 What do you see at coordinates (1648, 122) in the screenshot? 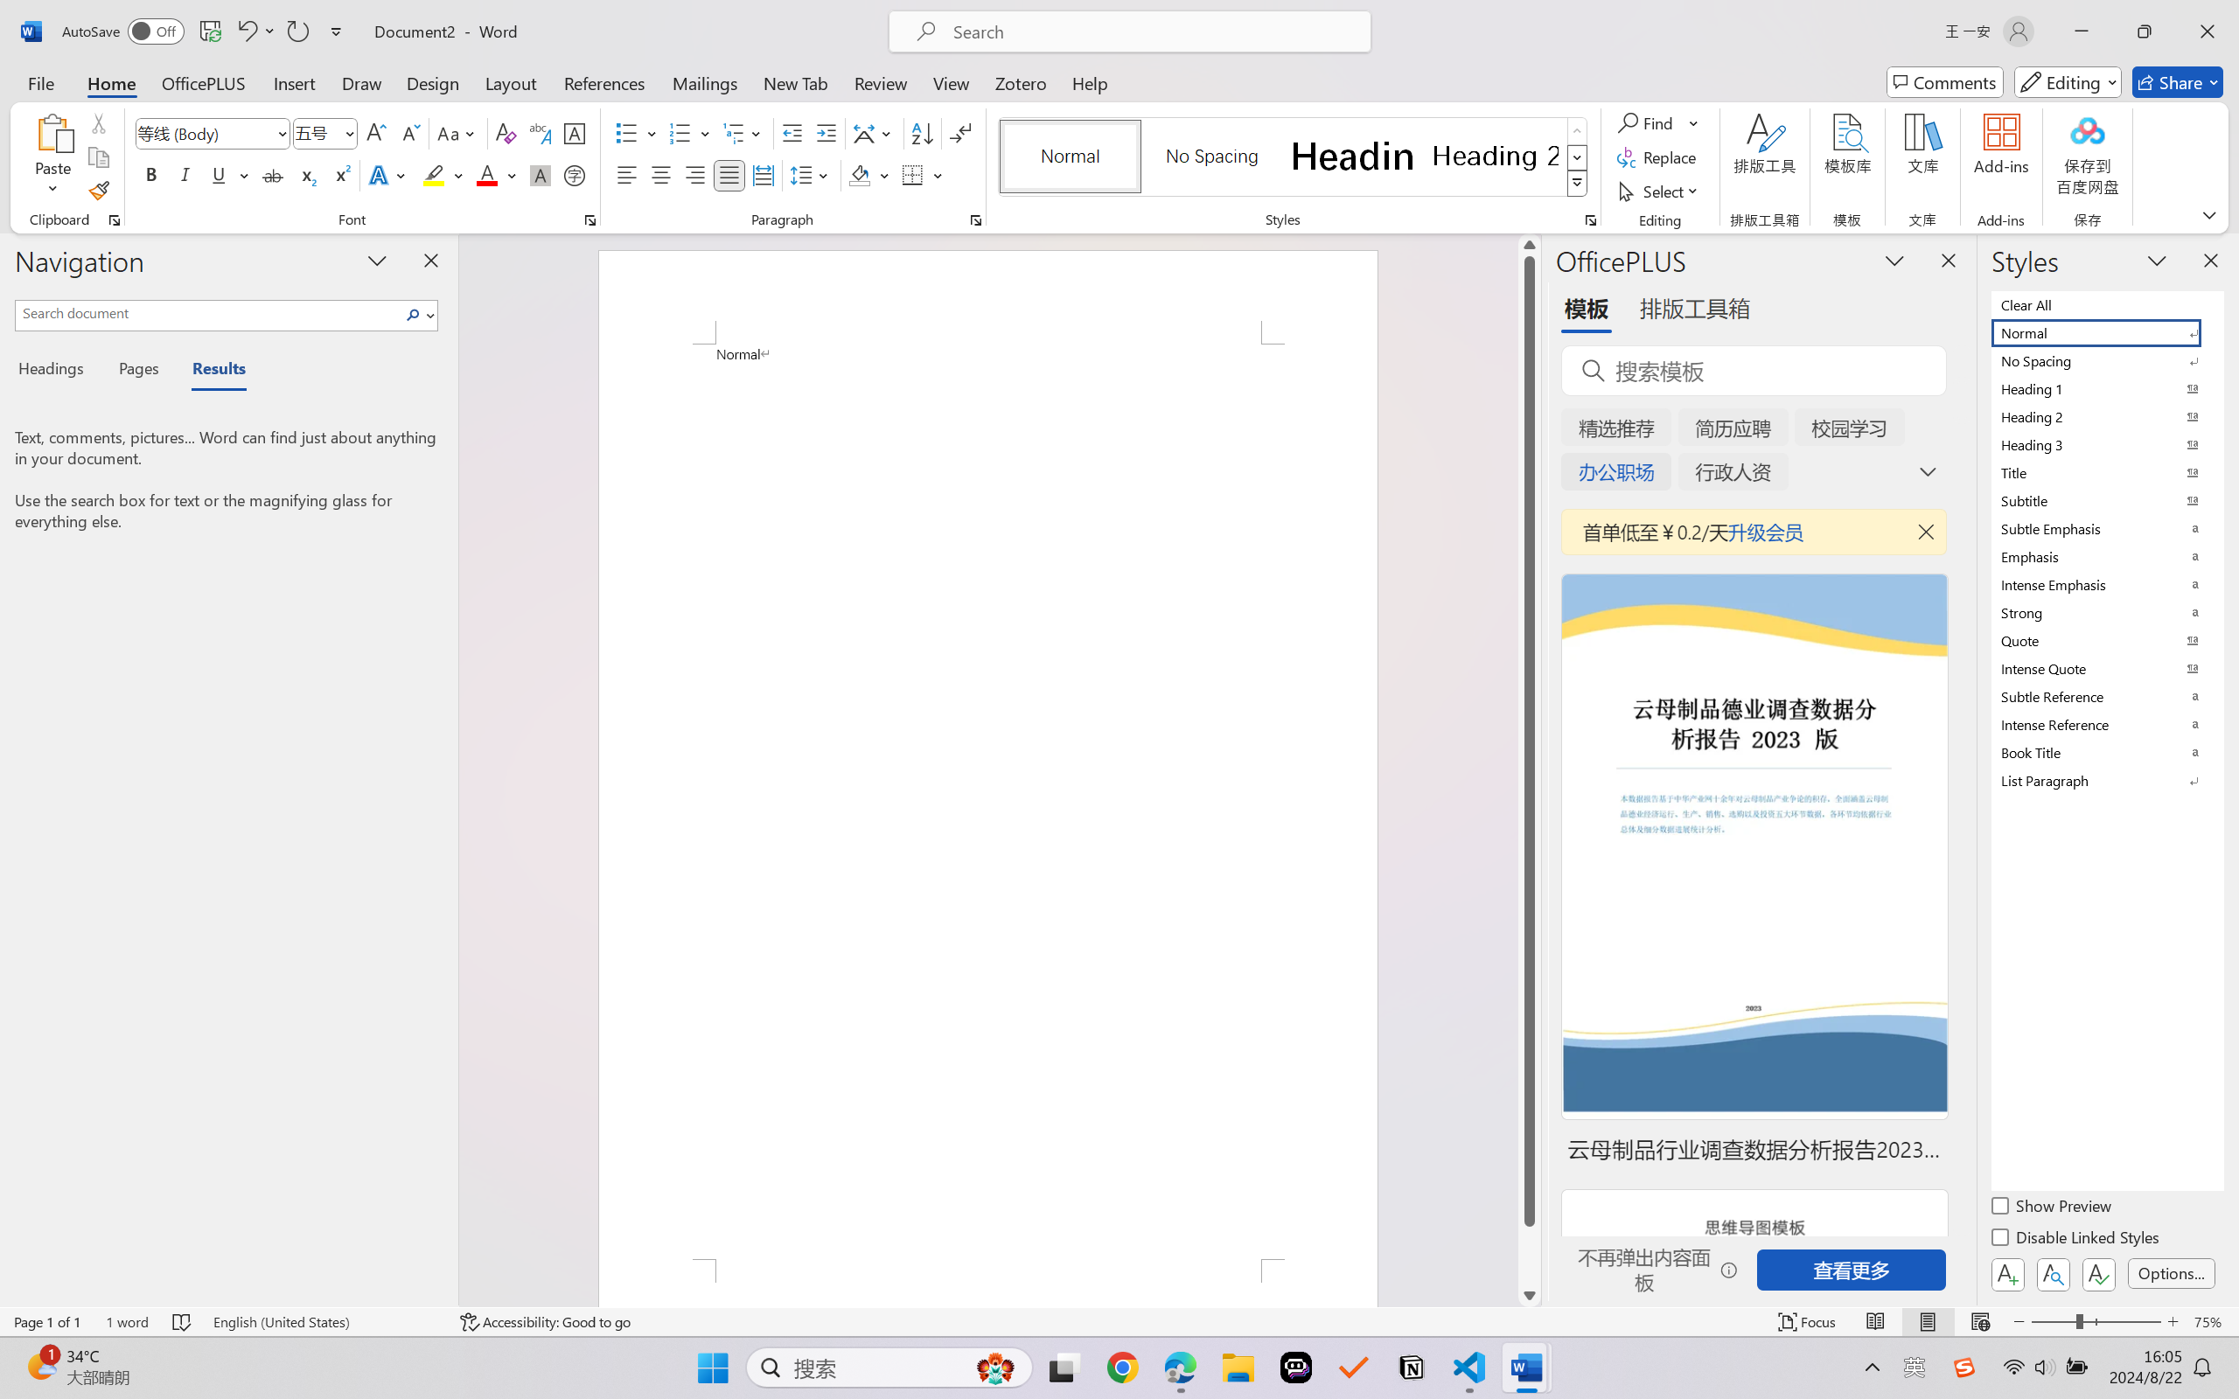
I see `Find` at bounding box center [1648, 122].